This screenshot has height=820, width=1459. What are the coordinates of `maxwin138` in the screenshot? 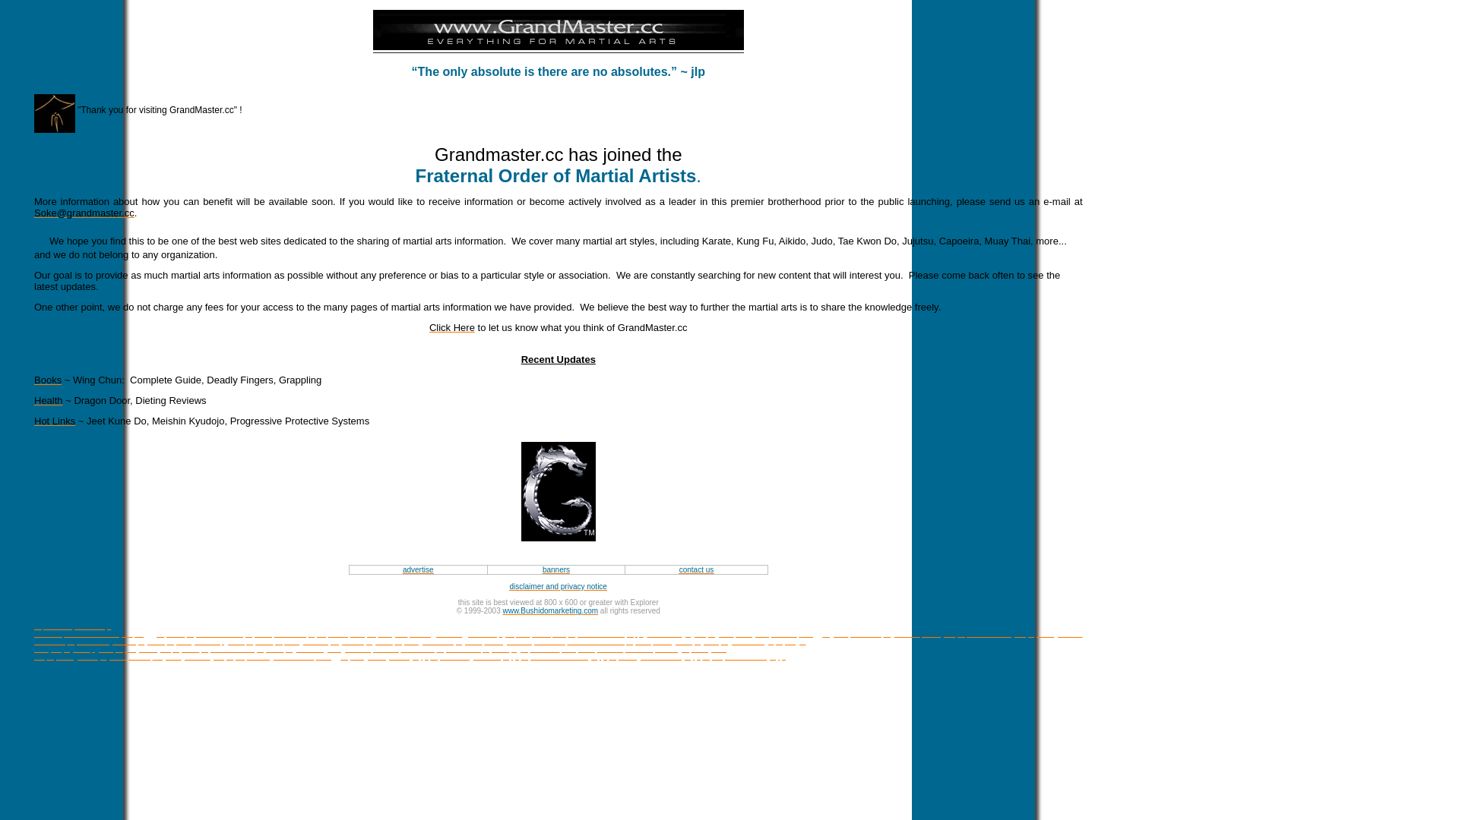 It's located at (665, 634).